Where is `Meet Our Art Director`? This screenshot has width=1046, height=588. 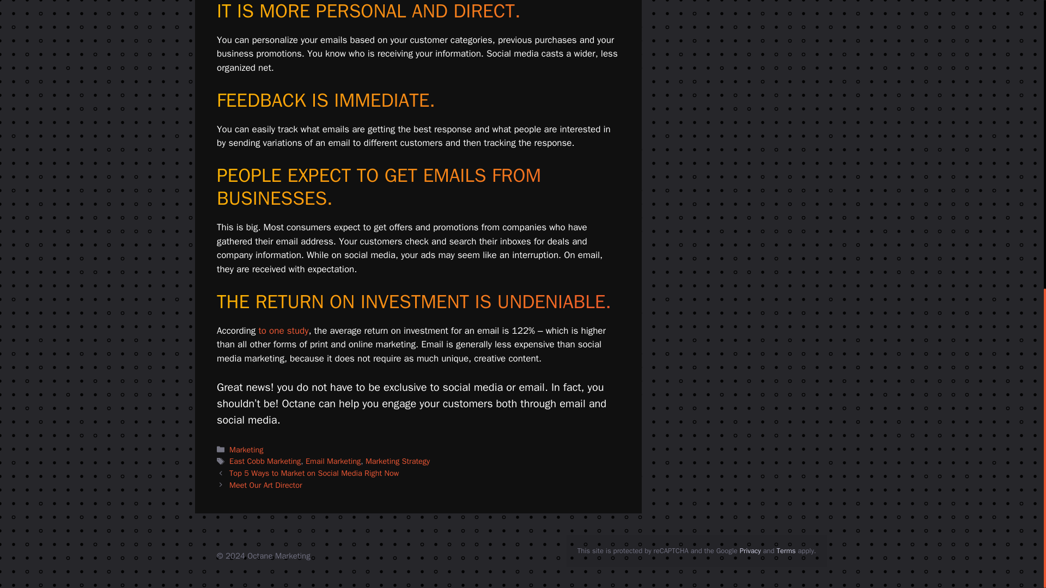
Meet Our Art Director is located at coordinates (265, 485).